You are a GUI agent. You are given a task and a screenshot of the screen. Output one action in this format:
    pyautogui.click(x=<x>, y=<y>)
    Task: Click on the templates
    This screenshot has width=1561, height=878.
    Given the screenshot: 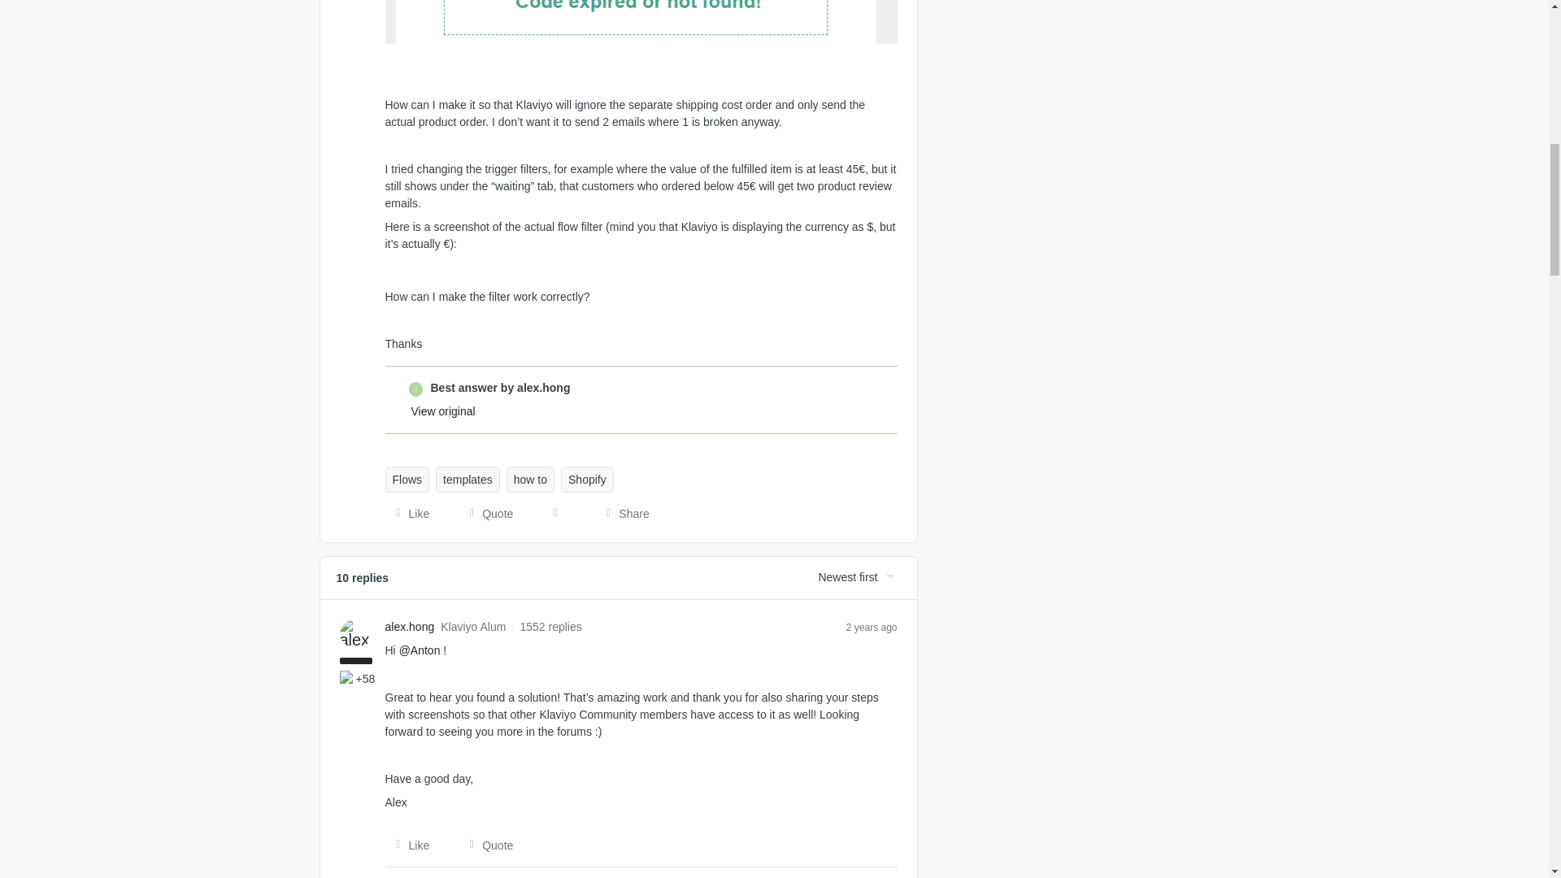 What is the action you would take?
    pyautogui.click(x=467, y=479)
    